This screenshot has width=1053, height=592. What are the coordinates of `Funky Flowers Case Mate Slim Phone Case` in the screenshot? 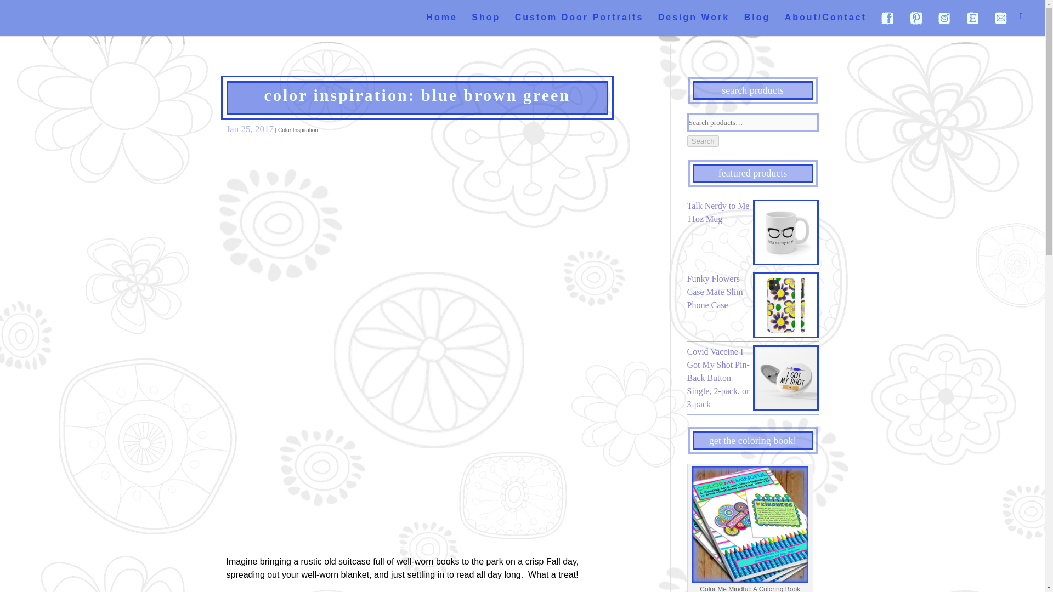 It's located at (752, 292).